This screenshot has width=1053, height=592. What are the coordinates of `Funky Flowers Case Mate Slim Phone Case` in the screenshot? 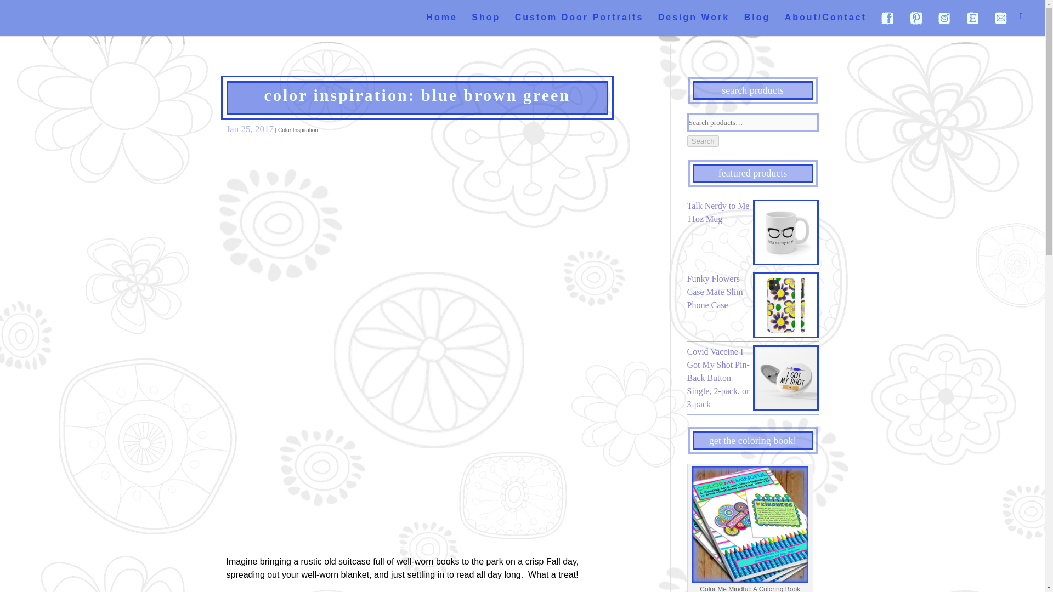 It's located at (752, 292).